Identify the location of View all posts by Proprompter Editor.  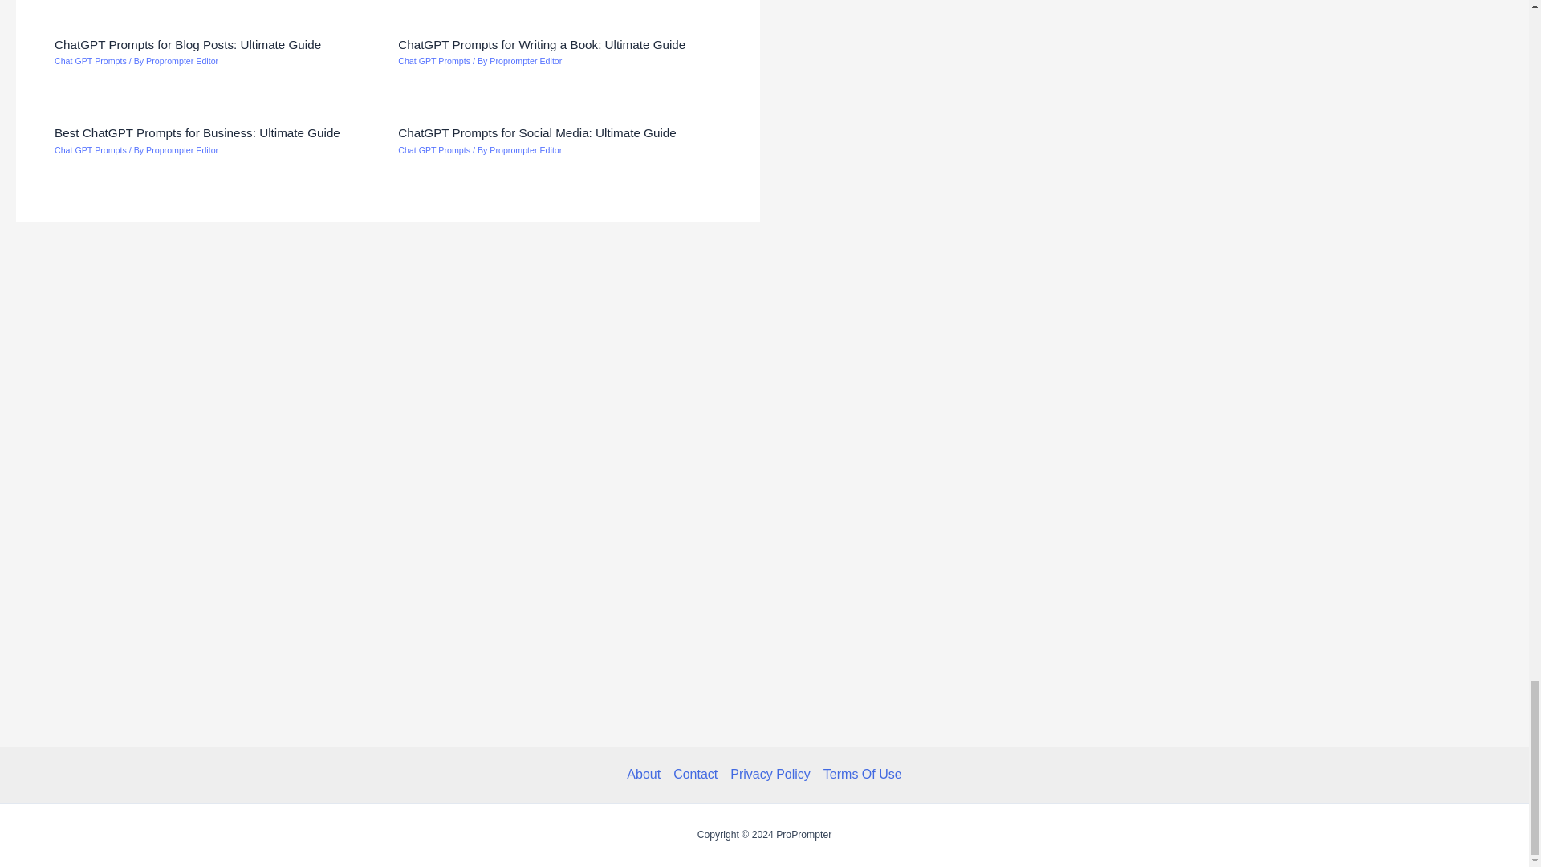
(526, 150).